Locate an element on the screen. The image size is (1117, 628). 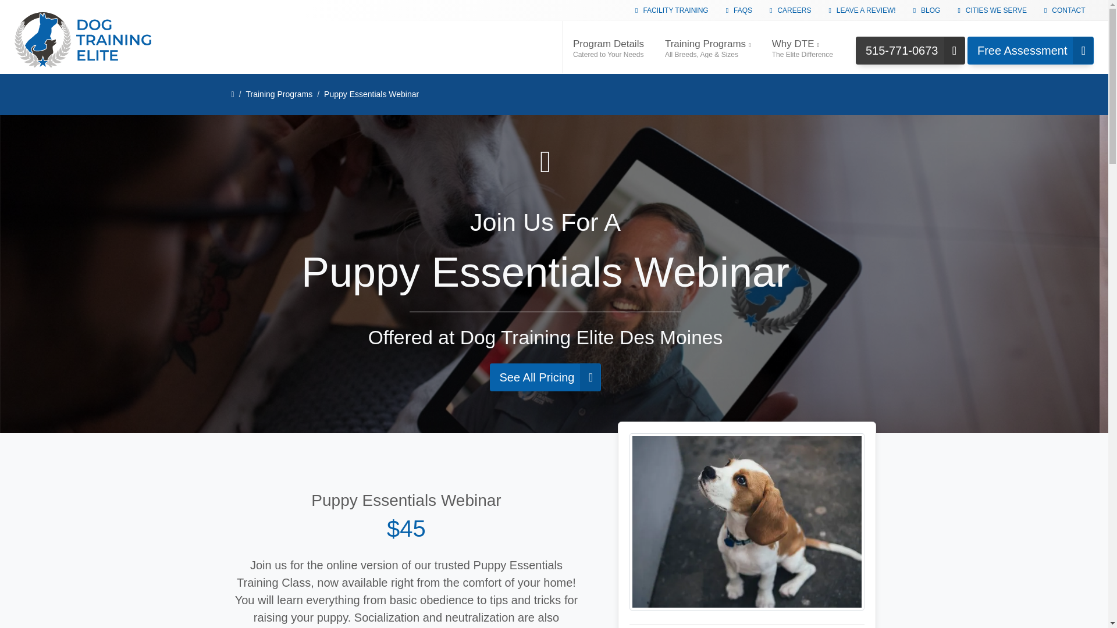
FAQS is located at coordinates (1031, 50).